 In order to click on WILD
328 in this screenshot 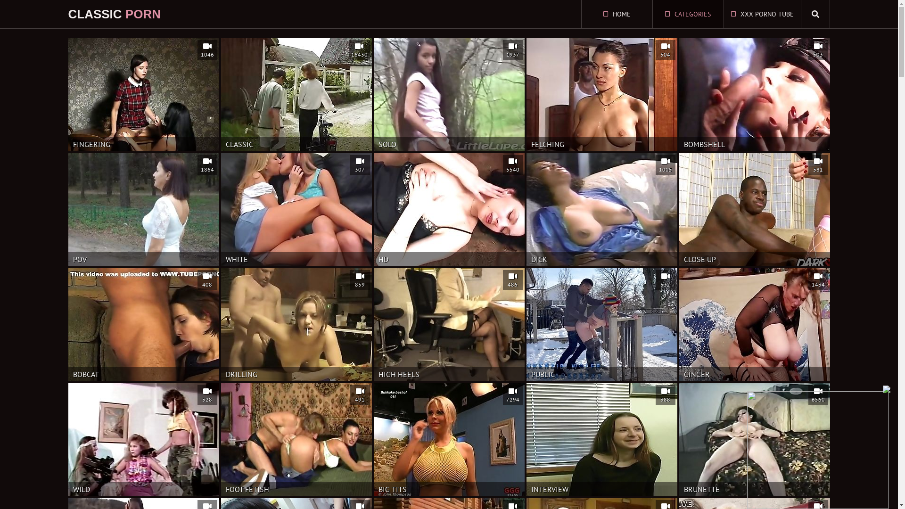, I will do `click(143, 440)`.